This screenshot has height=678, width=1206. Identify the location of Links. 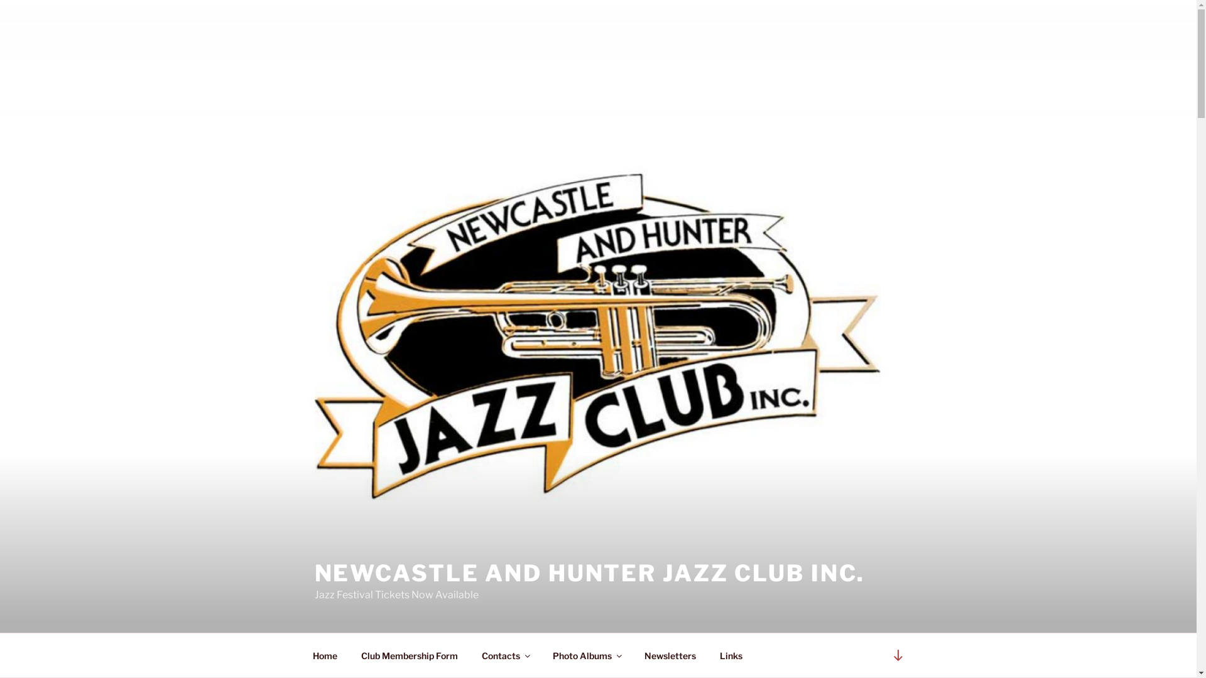
(731, 655).